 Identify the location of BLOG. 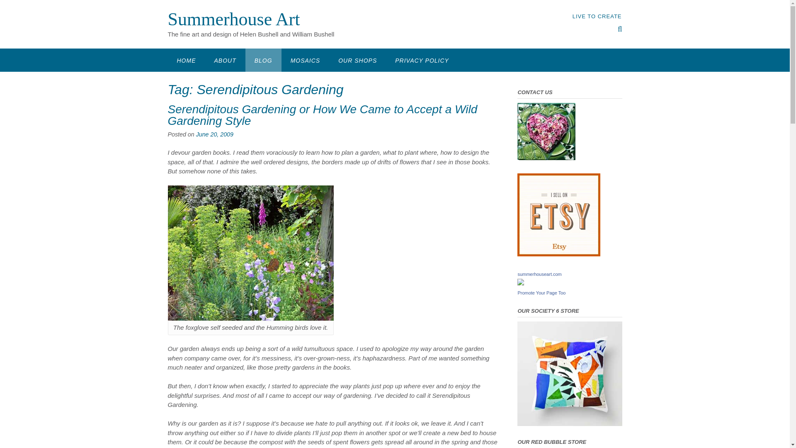
(263, 60).